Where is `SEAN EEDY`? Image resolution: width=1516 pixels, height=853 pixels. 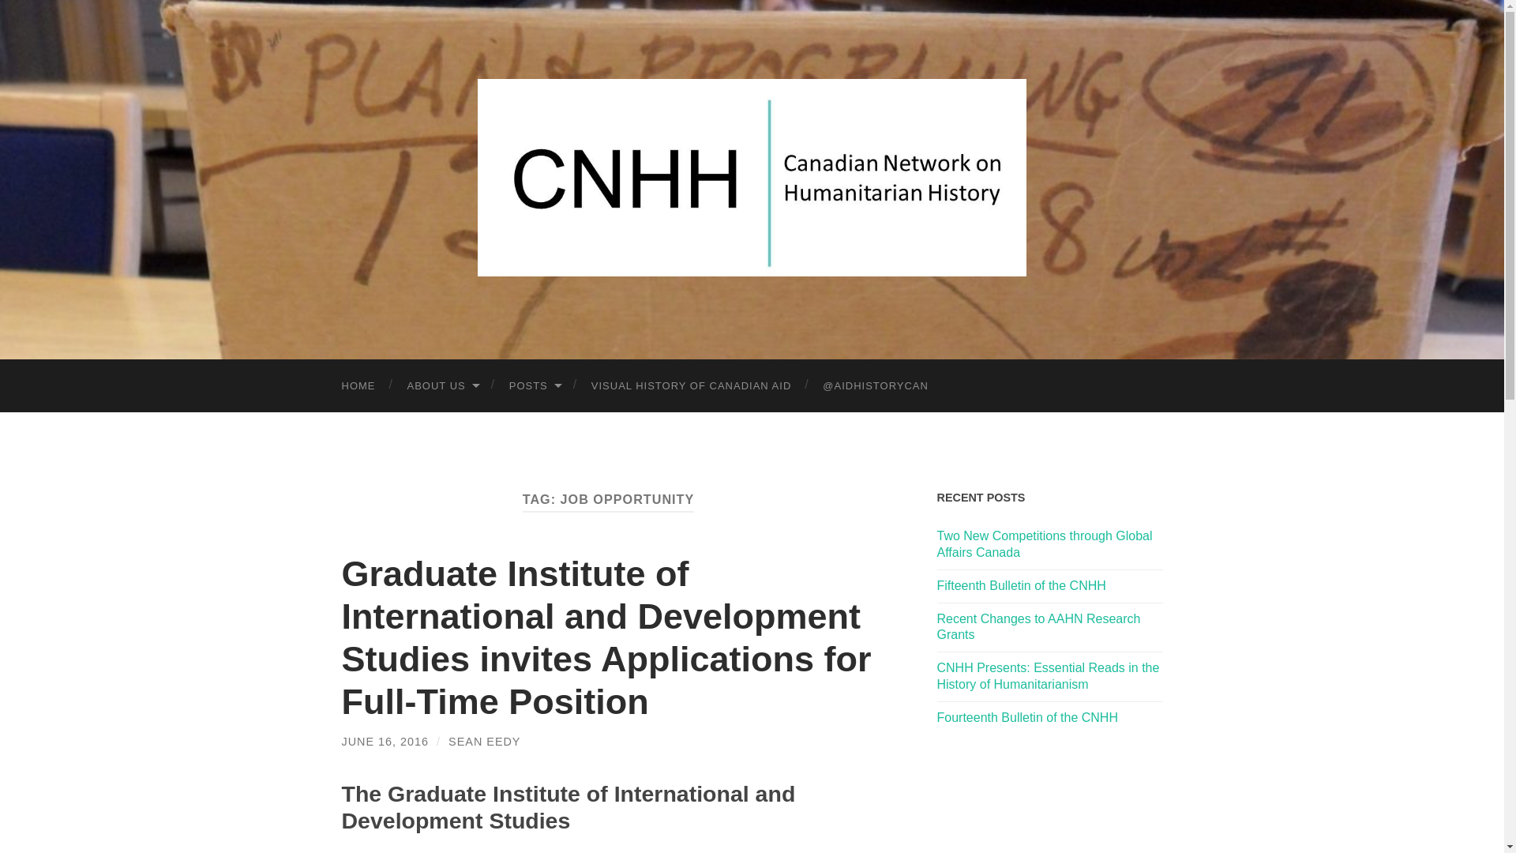 SEAN EEDY is located at coordinates (484, 741).